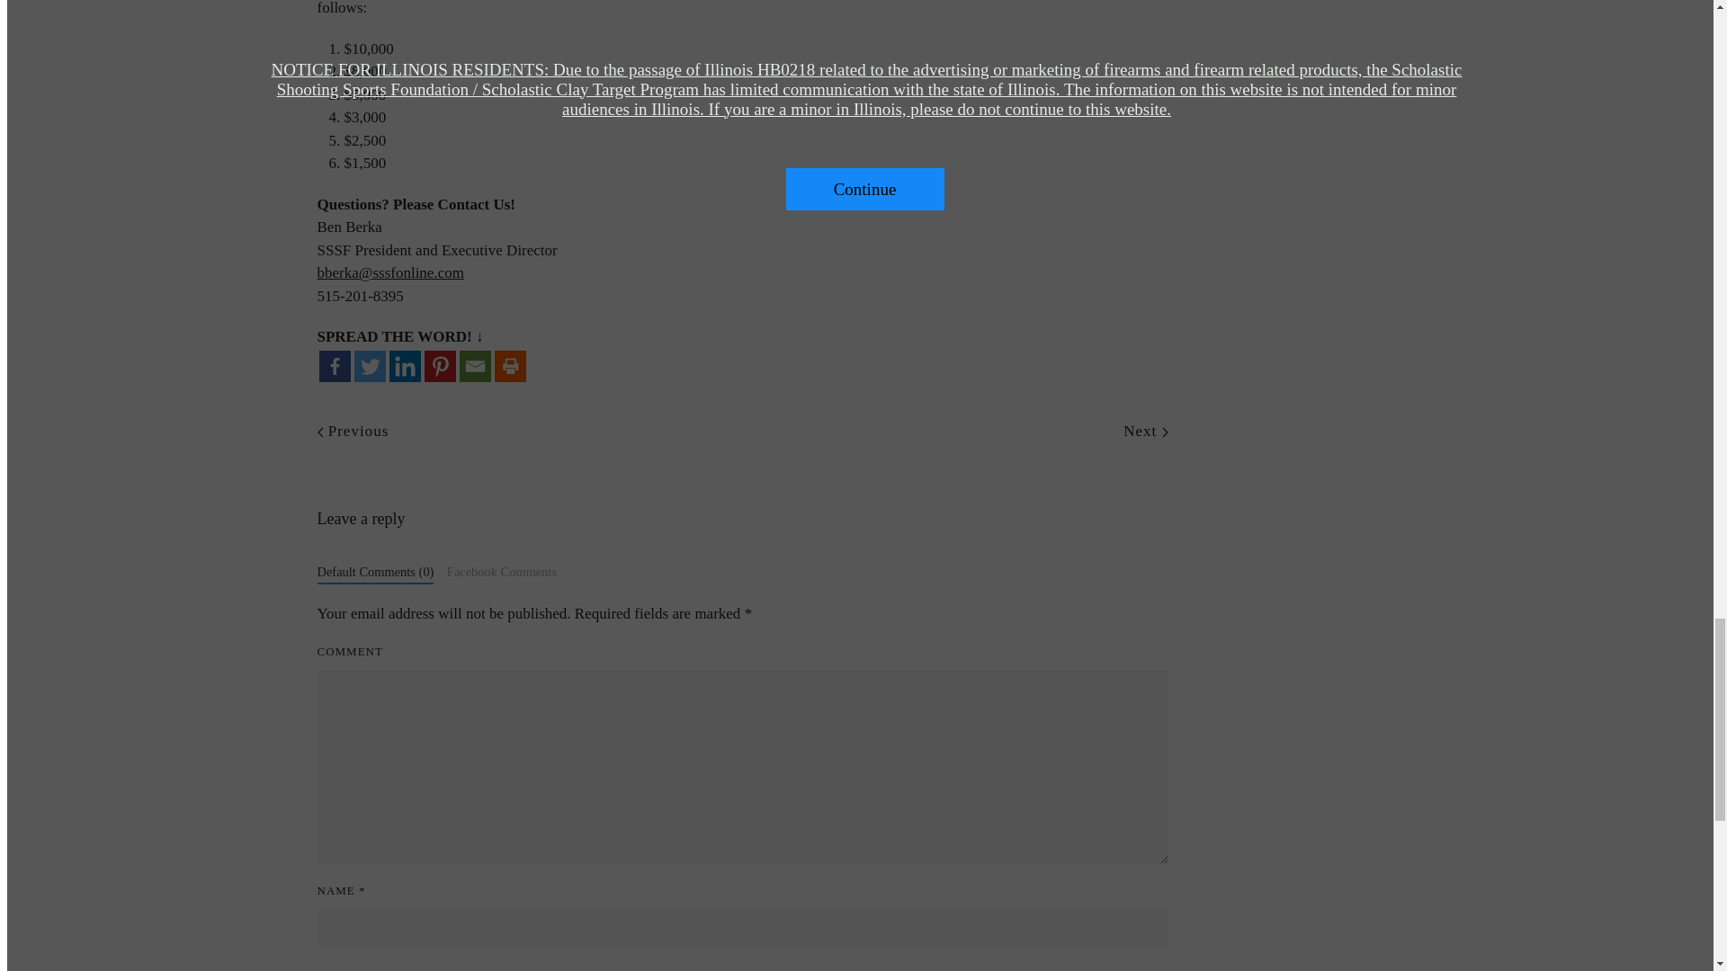 The width and height of the screenshot is (1727, 971). What do you see at coordinates (334, 366) in the screenshot?
I see `Facebook` at bounding box center [334, 366].